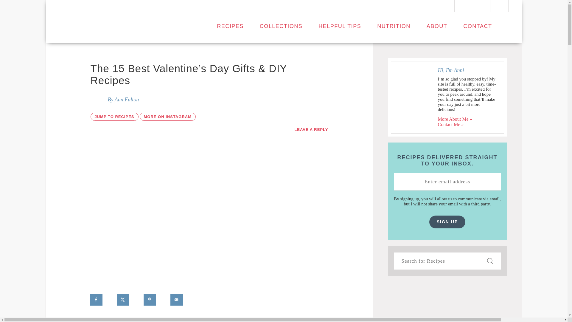 The image size is (572, 322). I want to click on JUMP TO RECIPES, so click(114, 117).